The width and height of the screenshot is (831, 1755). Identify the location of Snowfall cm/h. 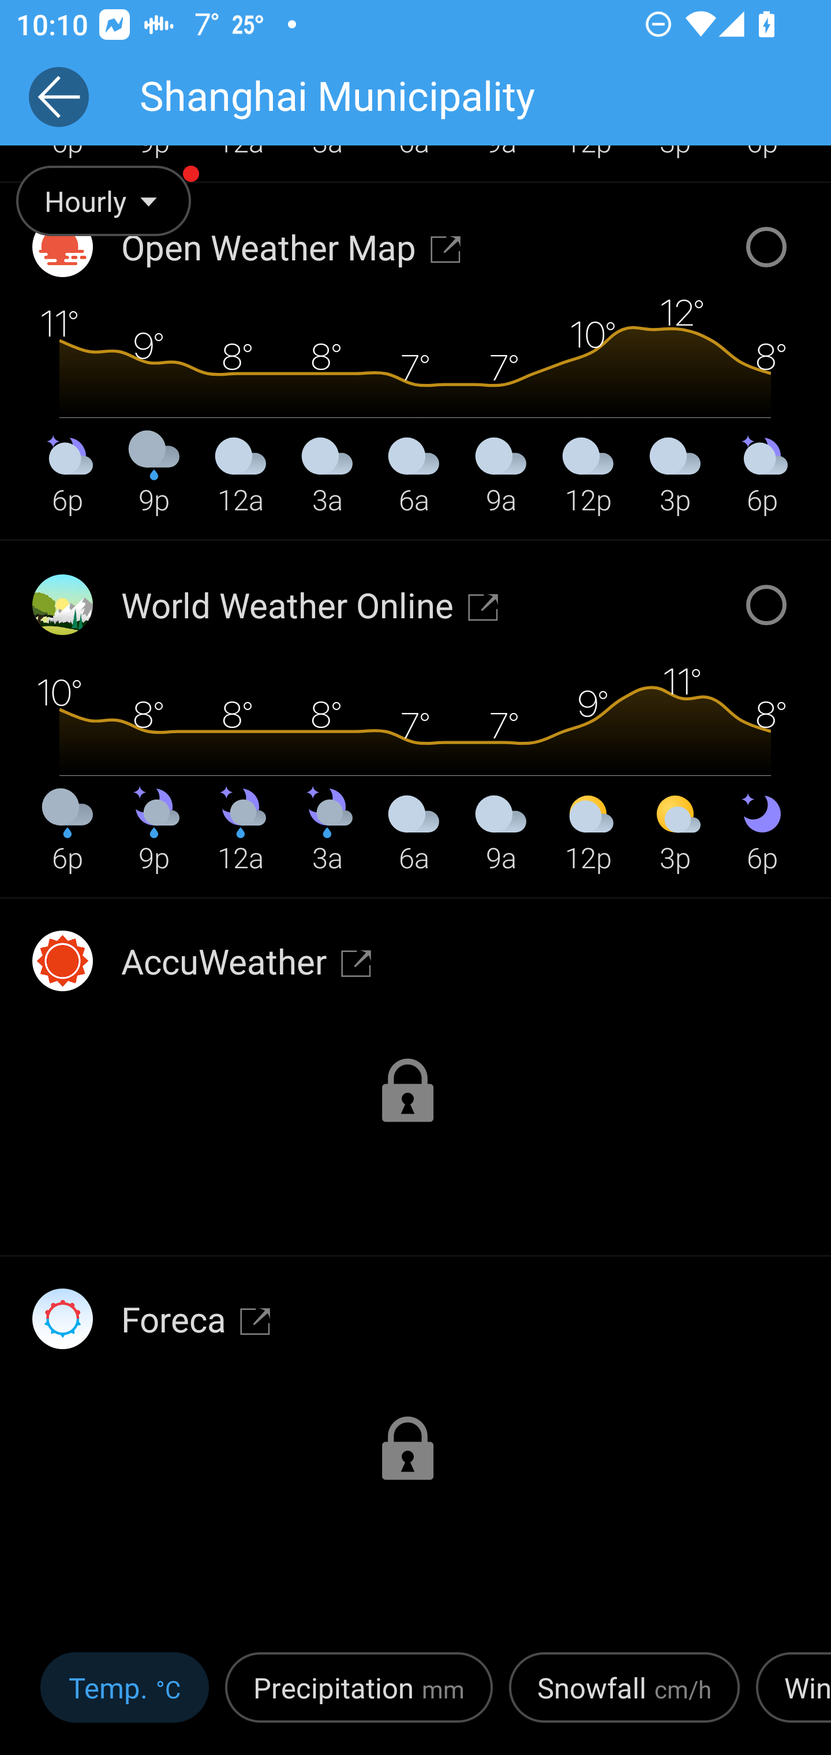
(624, 1695).